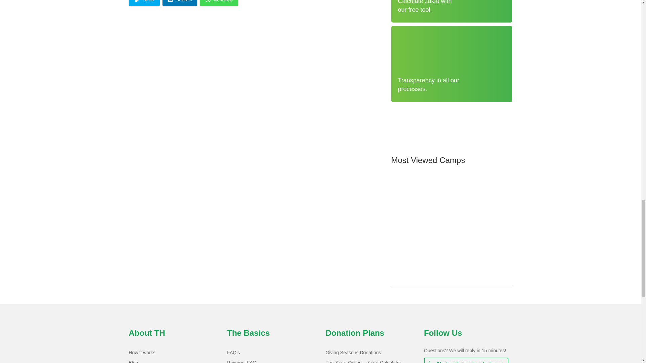 This screenshot has width=646, height=363. I want to click on WhatsApp, so click(219, 3).